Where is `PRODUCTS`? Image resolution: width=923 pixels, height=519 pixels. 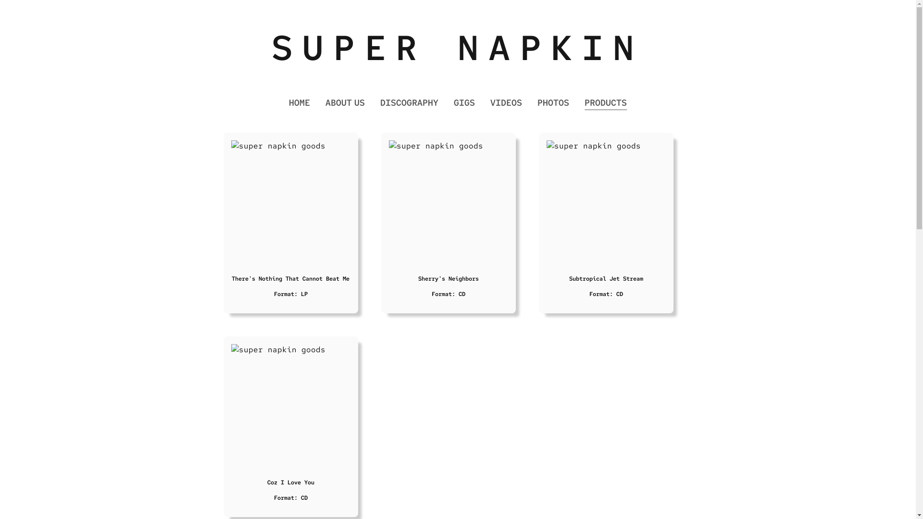
PRODUCTS is located at coordinates (606, 103).